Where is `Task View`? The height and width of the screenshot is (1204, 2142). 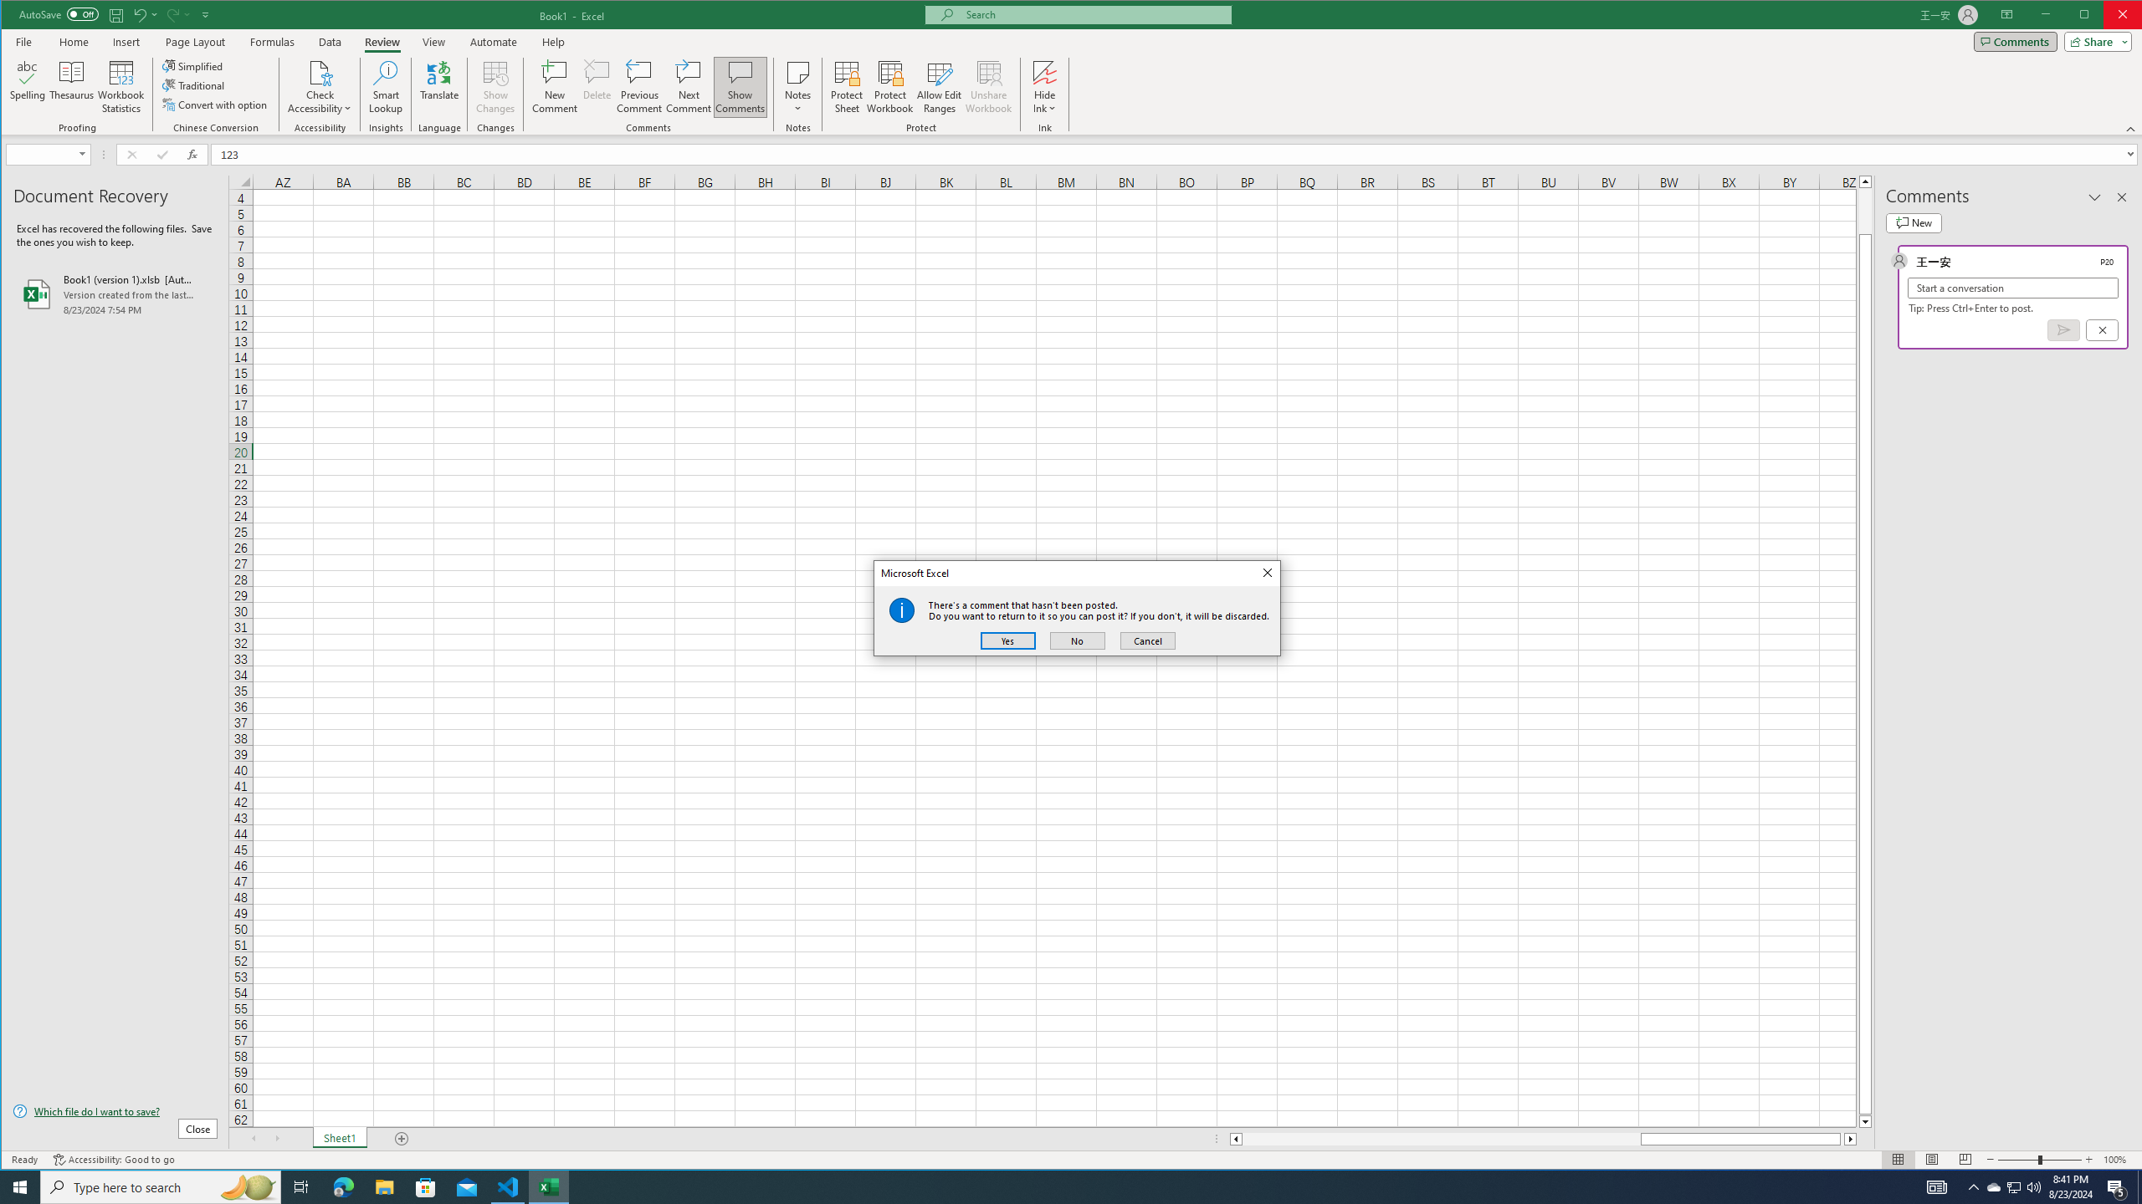 Task View is located at coordinates (301, 1187).